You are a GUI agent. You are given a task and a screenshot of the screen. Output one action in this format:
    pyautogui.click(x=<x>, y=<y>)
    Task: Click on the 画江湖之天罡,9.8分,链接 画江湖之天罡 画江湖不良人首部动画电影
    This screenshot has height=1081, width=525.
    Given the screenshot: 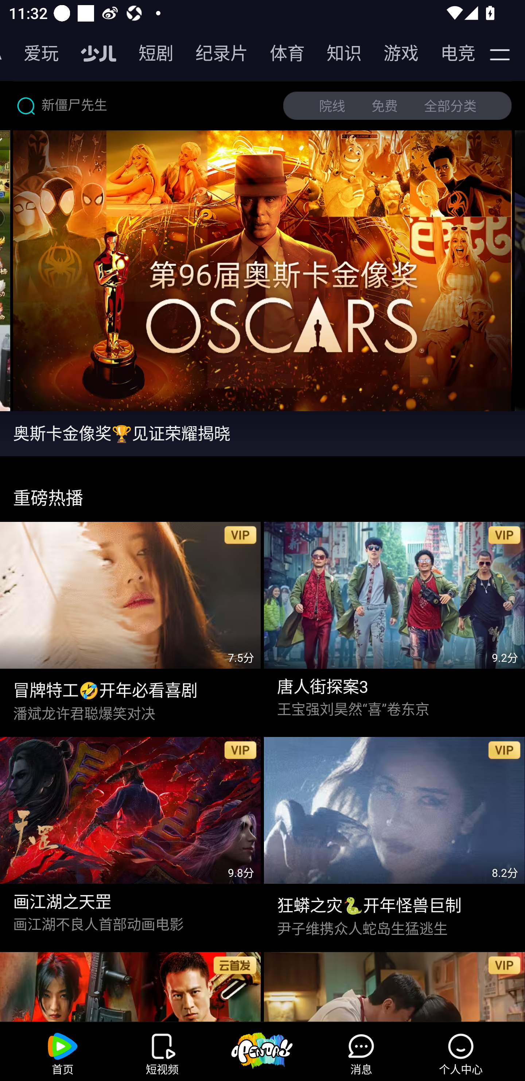 What is the action you would take?
    pyautogui.click(x=131, y=838)
    